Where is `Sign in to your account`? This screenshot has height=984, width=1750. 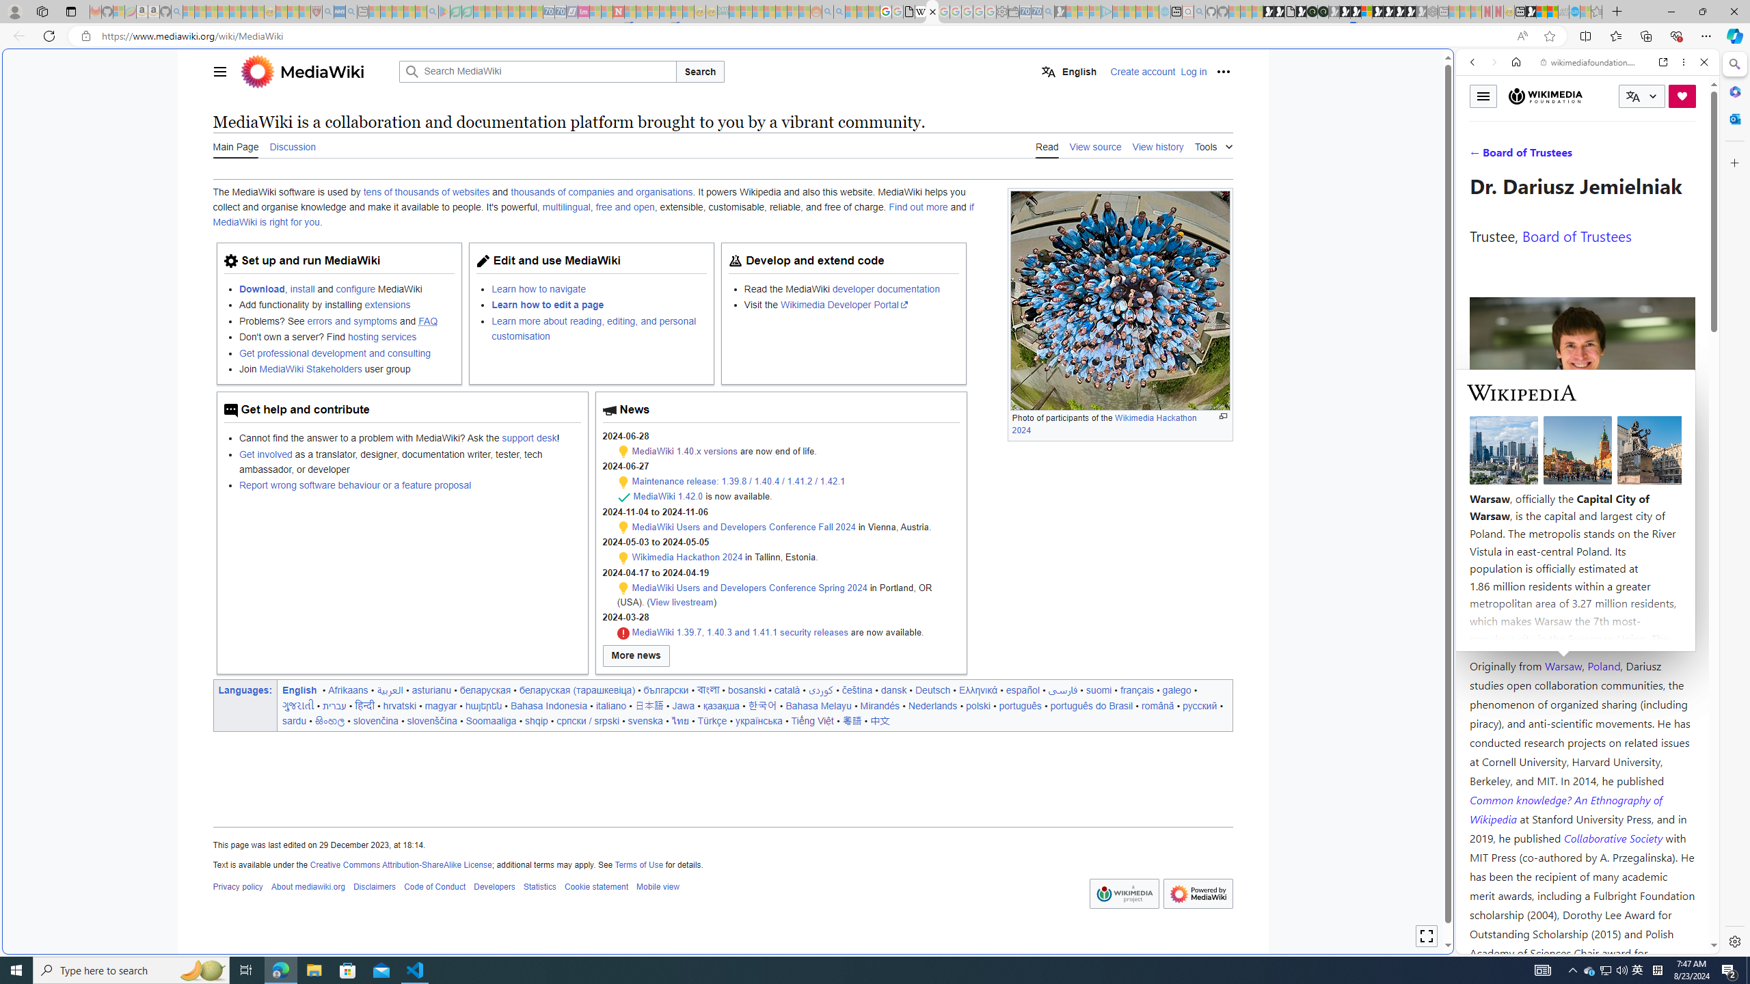 Sign in to your account is located at coordinates (1367, 12).